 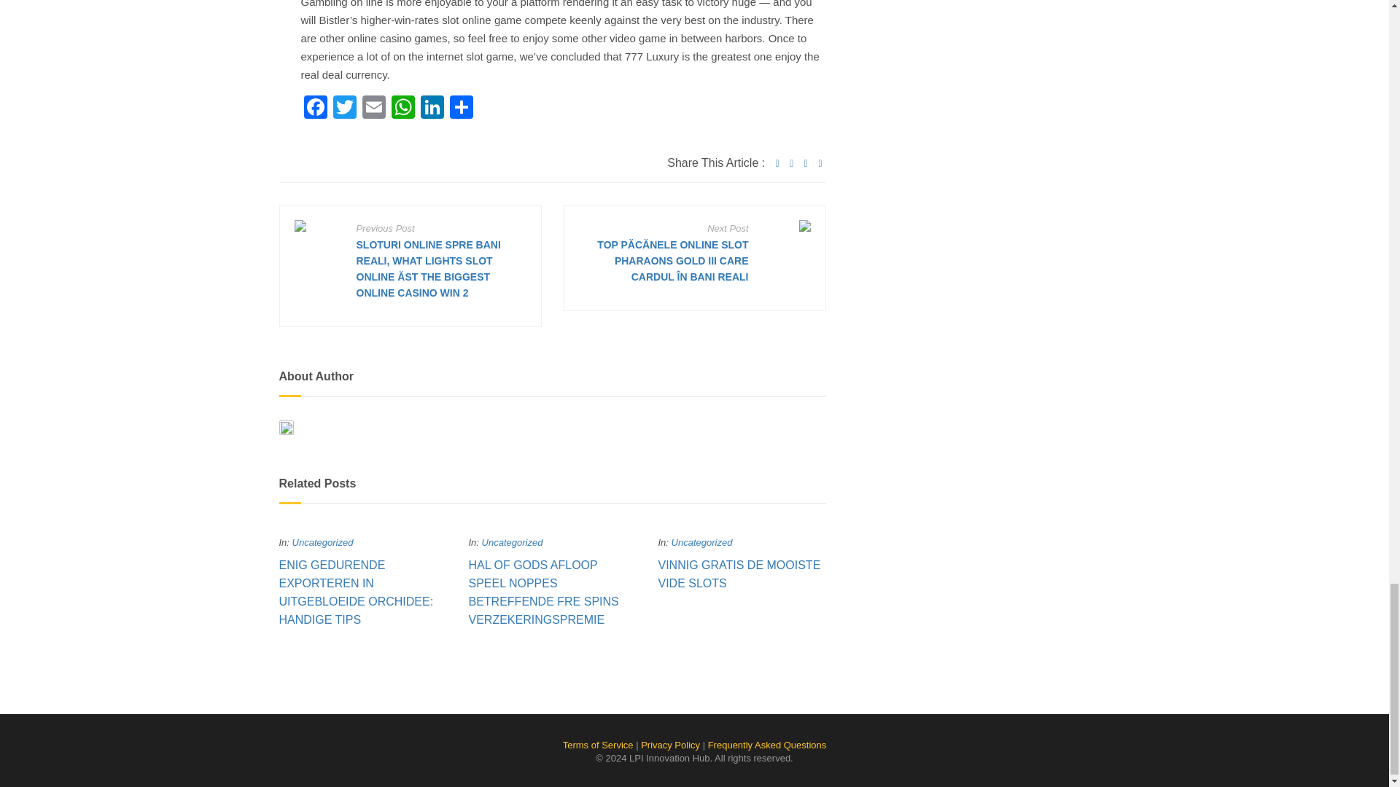 What do you see at coordinates (315, 109) in the screenshot?
I see `Facebook` at bounding box center [315, 109].